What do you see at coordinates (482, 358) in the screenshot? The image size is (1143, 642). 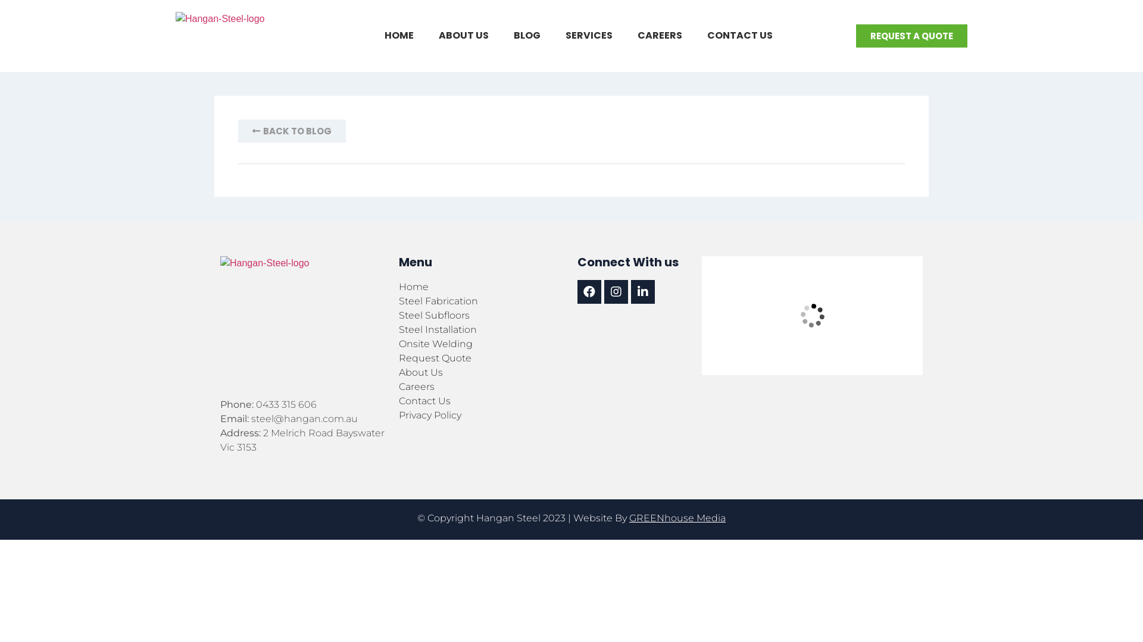 I see `Request Quote` at bounding box center [482, 358].